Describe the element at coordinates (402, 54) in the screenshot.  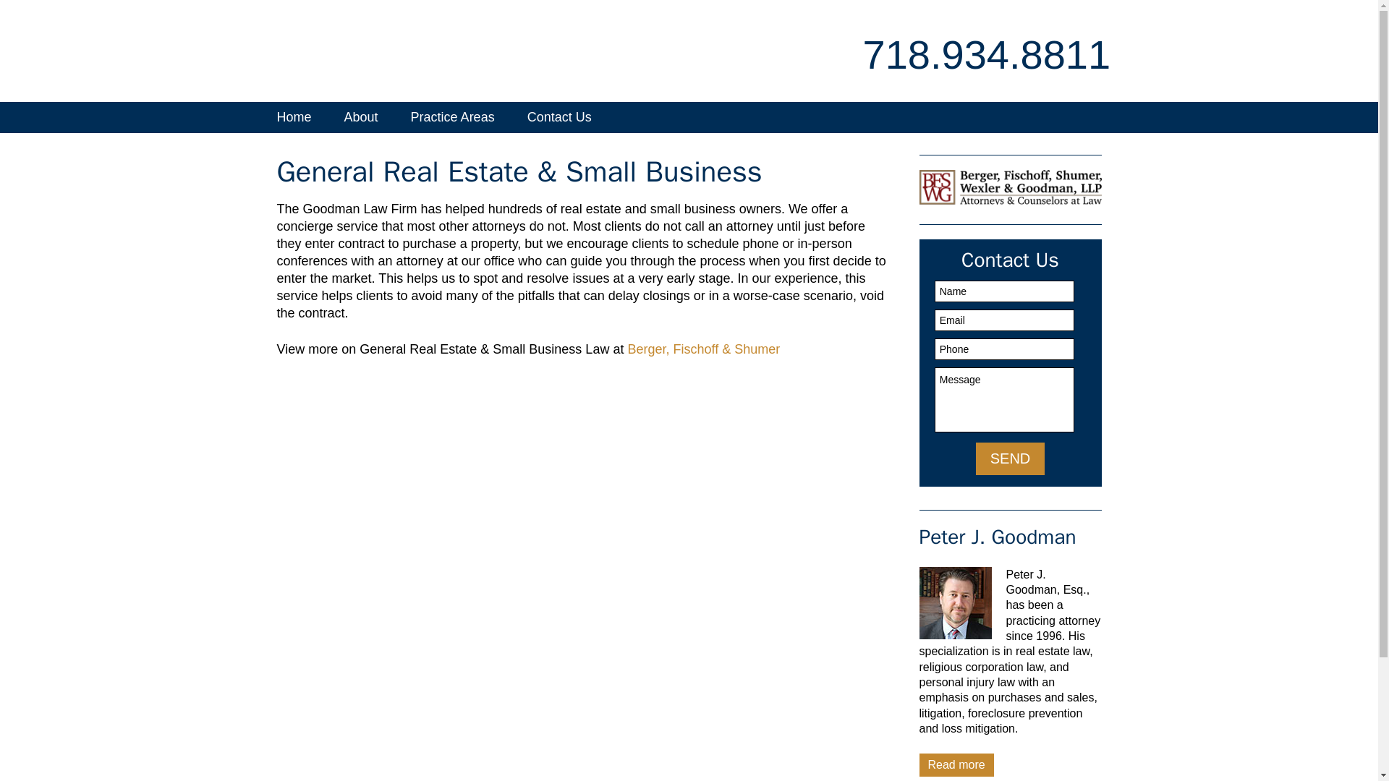
I see `THE GOODMAN LAW FIRM` at that location.